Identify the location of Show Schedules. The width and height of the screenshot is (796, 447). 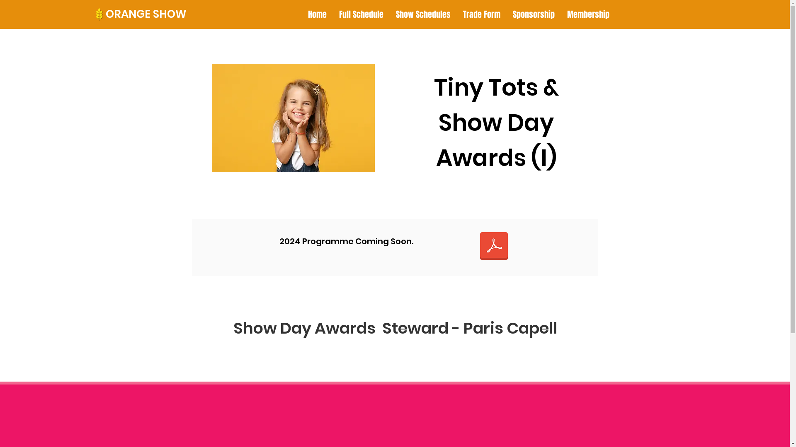
(423, 14).